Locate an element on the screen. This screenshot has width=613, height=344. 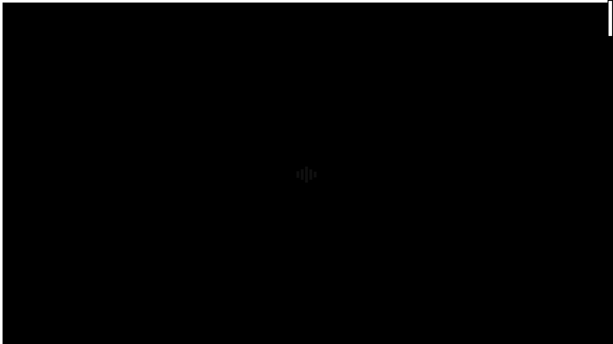
Information Pack is located at coordinates (33, 286).